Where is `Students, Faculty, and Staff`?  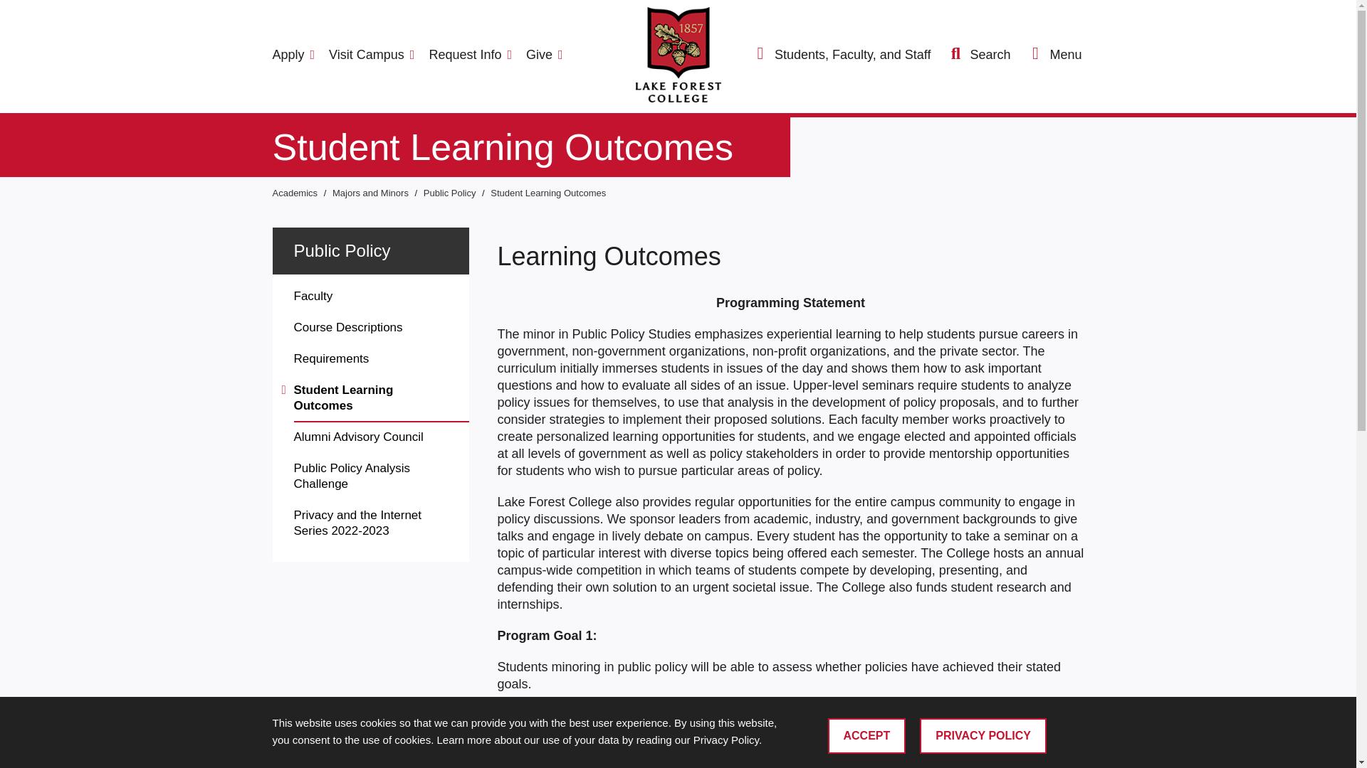 Students, Faculty, and Staff is located at coordinates (842, 55).